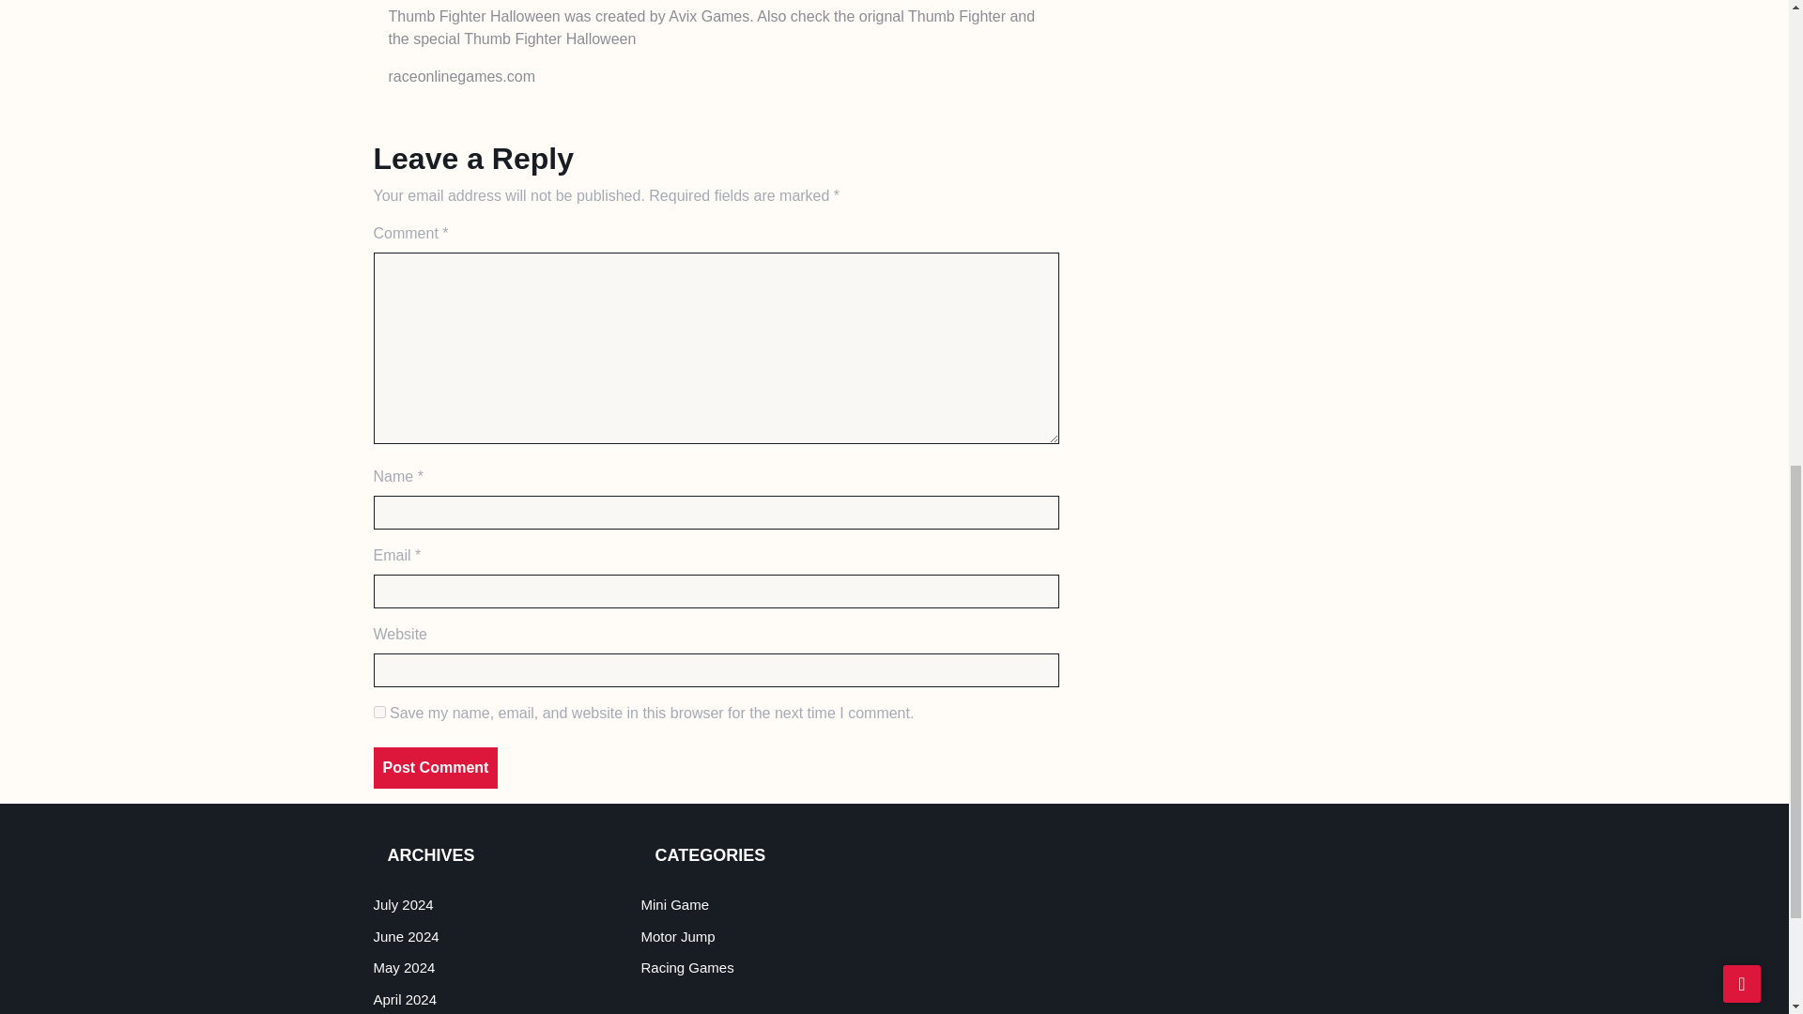 This screenshot has height=1014, width=1803. Describe the element at coordinates (404, 904) in the screenshot. I see `July 2024` at that location.